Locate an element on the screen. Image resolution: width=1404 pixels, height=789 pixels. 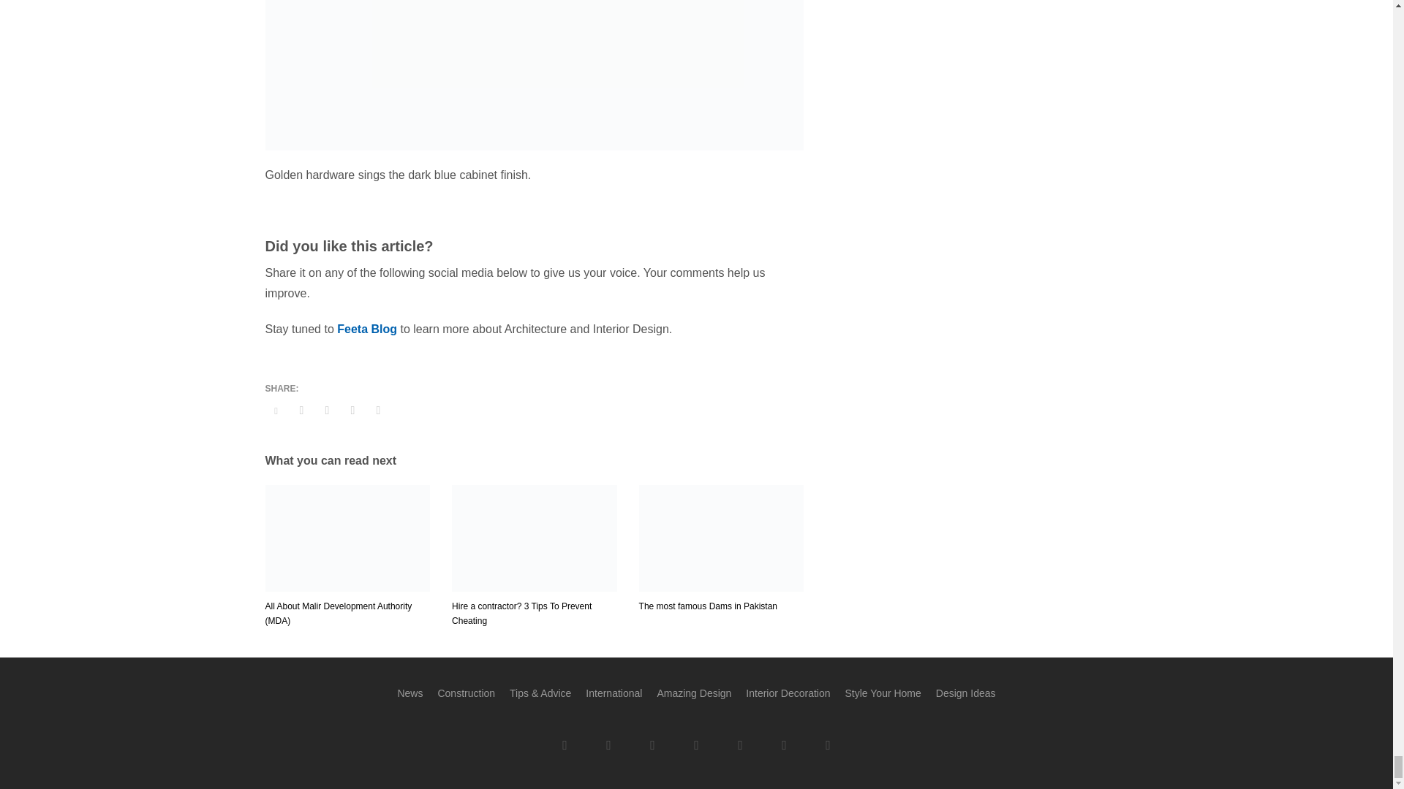
SHARE ON TWITTER is located at coordinates (275, 411).